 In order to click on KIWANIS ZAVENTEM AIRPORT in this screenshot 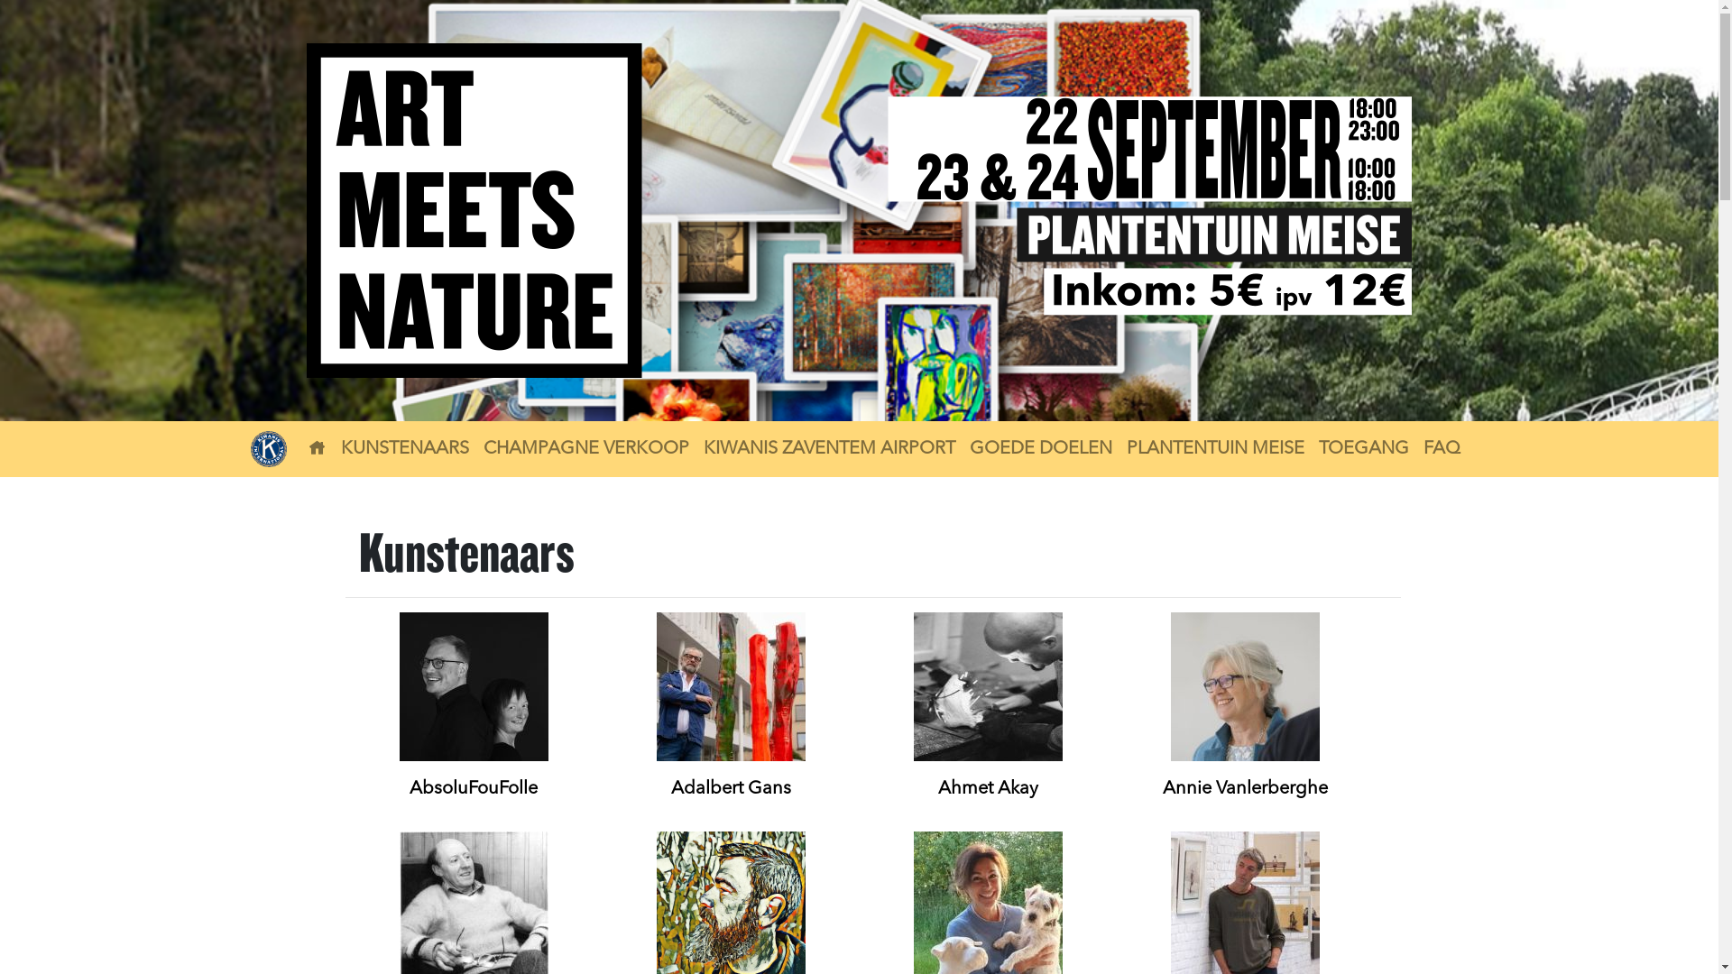, I will do `click(830, 449)`.